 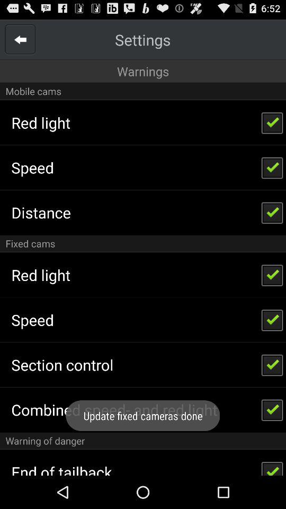 What do you see at coordinates (20, 39) in the screenshot?
I see `return to the previous screen` at bounding box center [20, 39].